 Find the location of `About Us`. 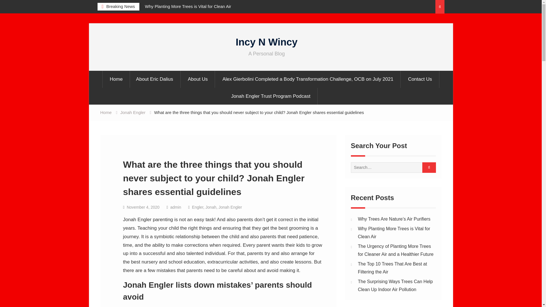

About Us is located at coordinates (198, 79).